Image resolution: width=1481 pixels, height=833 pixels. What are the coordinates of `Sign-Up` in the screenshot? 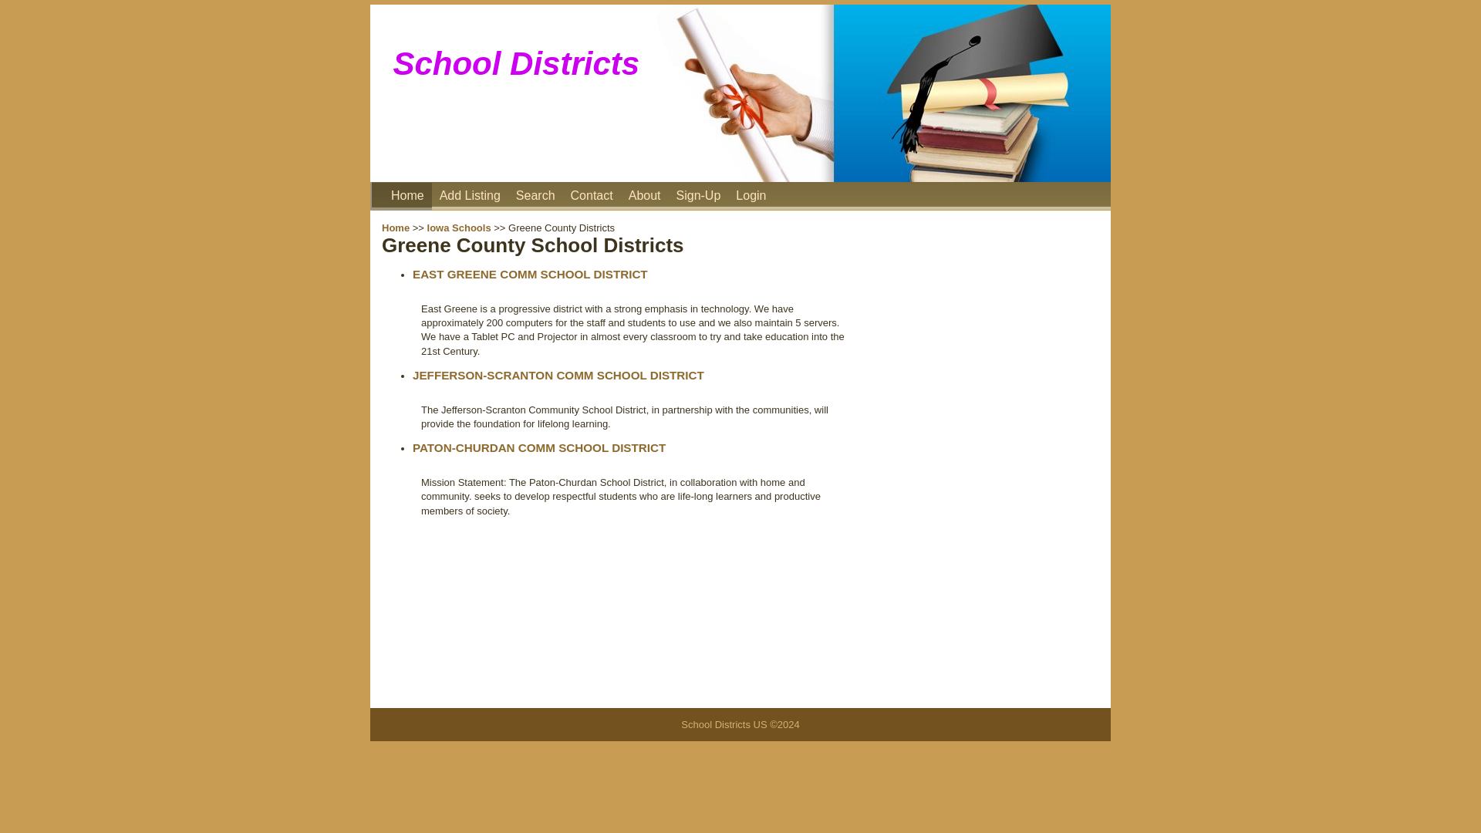 It's located at (699, 196).